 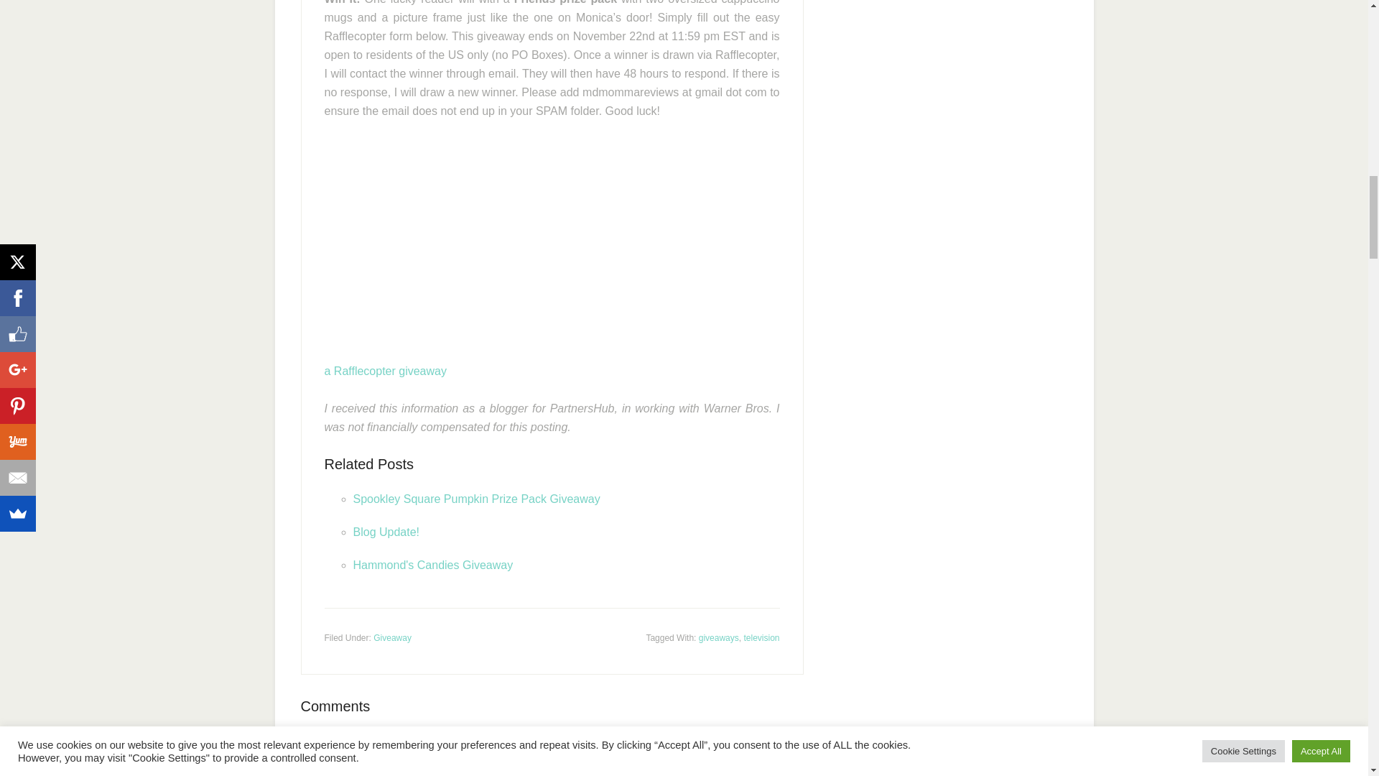 What do you see at coordinates (761, 637) in the screenshot?
I see `television` at bounding box center [761, 637].